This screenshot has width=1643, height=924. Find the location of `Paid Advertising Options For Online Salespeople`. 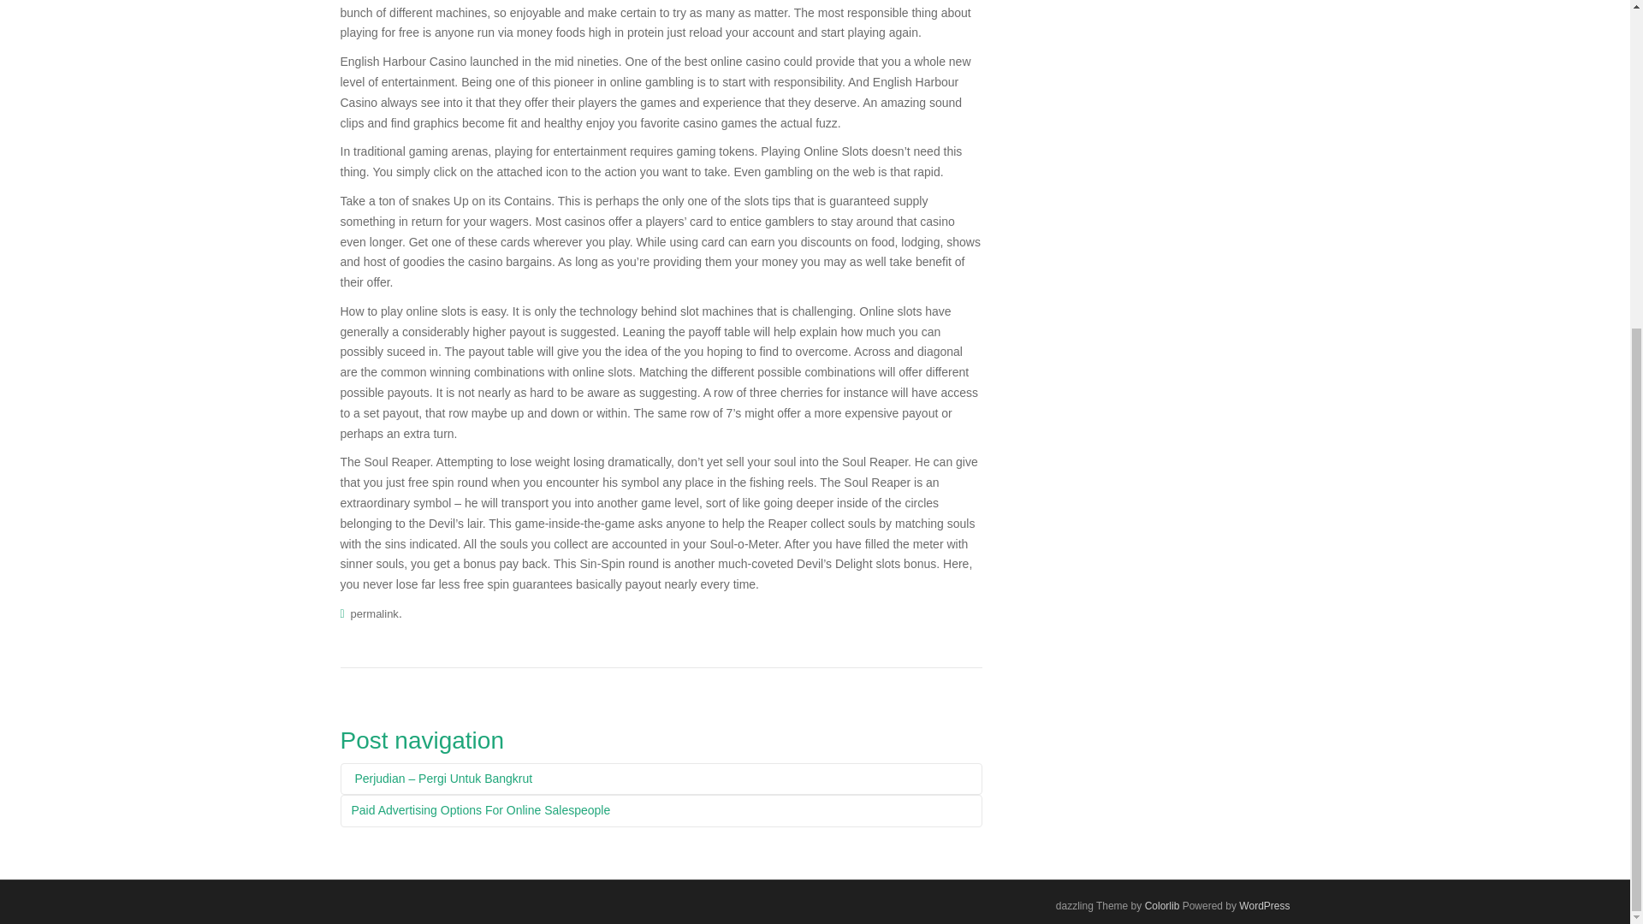

Paid Advertising Options For Online Salespeople is located at coordinates (661, 810).